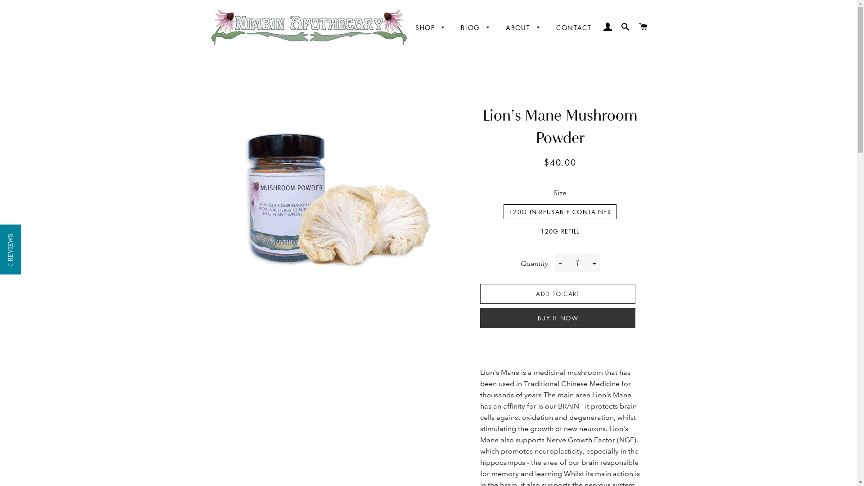  Describe the element at coordinates (558, 318) in the screenshot. I see `BUY IT NOW` at that location.